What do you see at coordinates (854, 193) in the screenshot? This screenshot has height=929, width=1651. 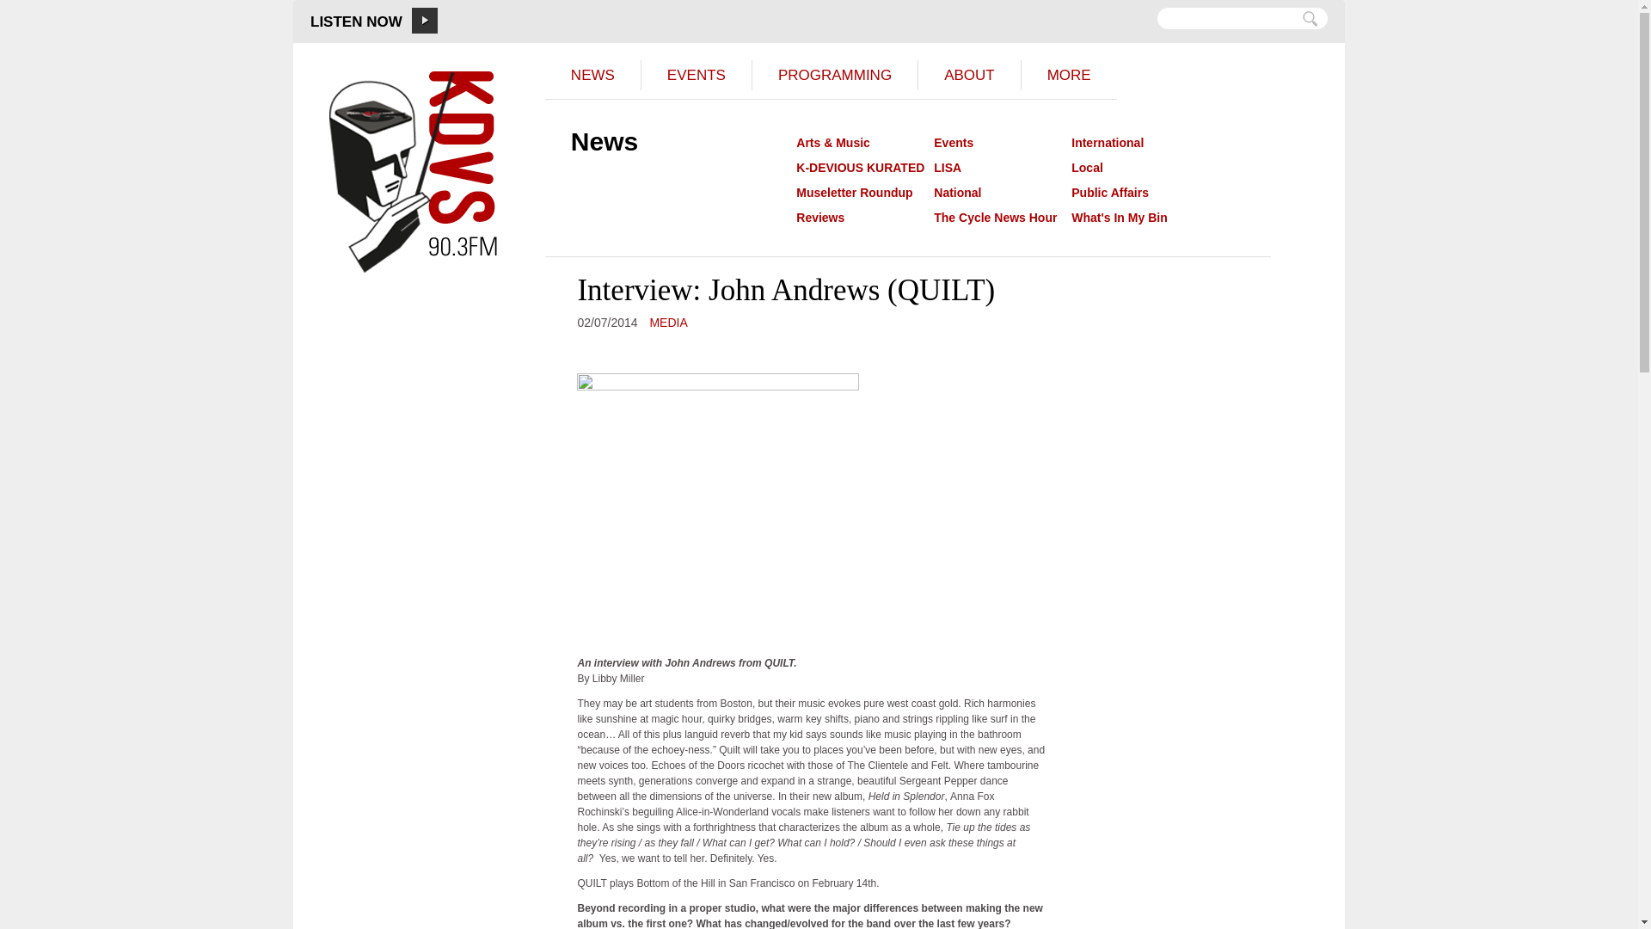 I see `Museletter Roundup` at bounding box center [854, 193].